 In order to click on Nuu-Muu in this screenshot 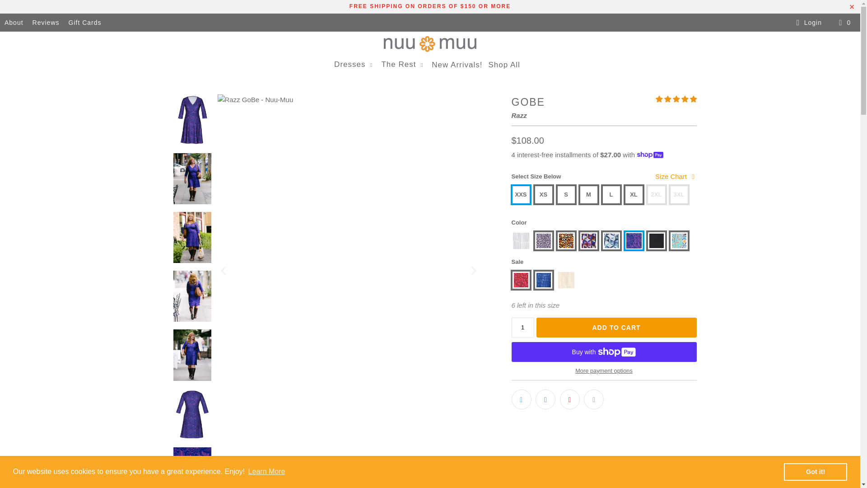, I will do `click(430, 44)`.